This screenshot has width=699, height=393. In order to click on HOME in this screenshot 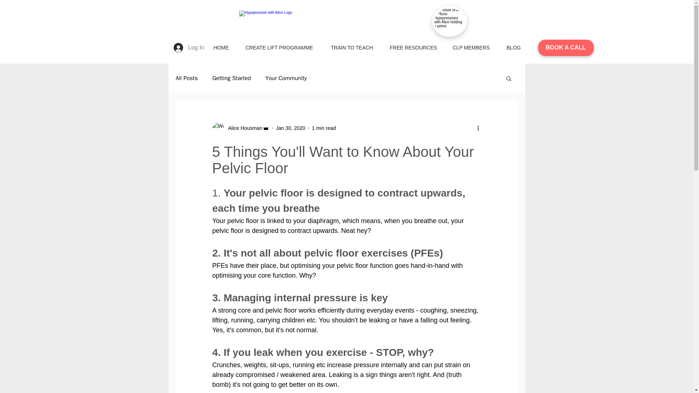, I will do `click(226, 48)`.